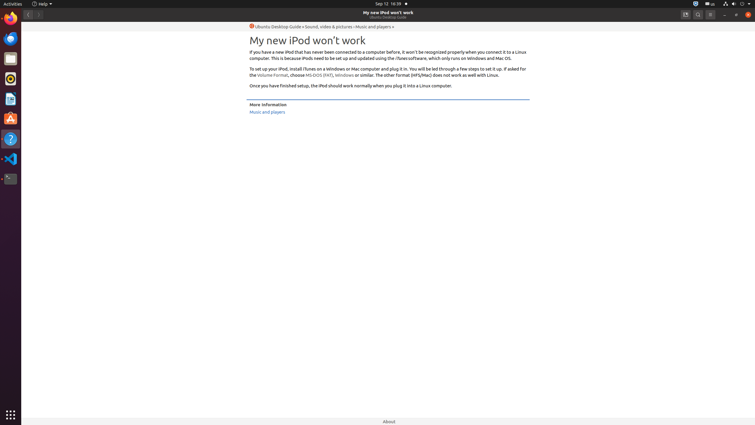 Image resolution: width=755 pixels, height=425 pixels. Describe the element at coordinates (275, 27) in the screenshot. I see `Help Ubuntu Desktop Guide` at that location.